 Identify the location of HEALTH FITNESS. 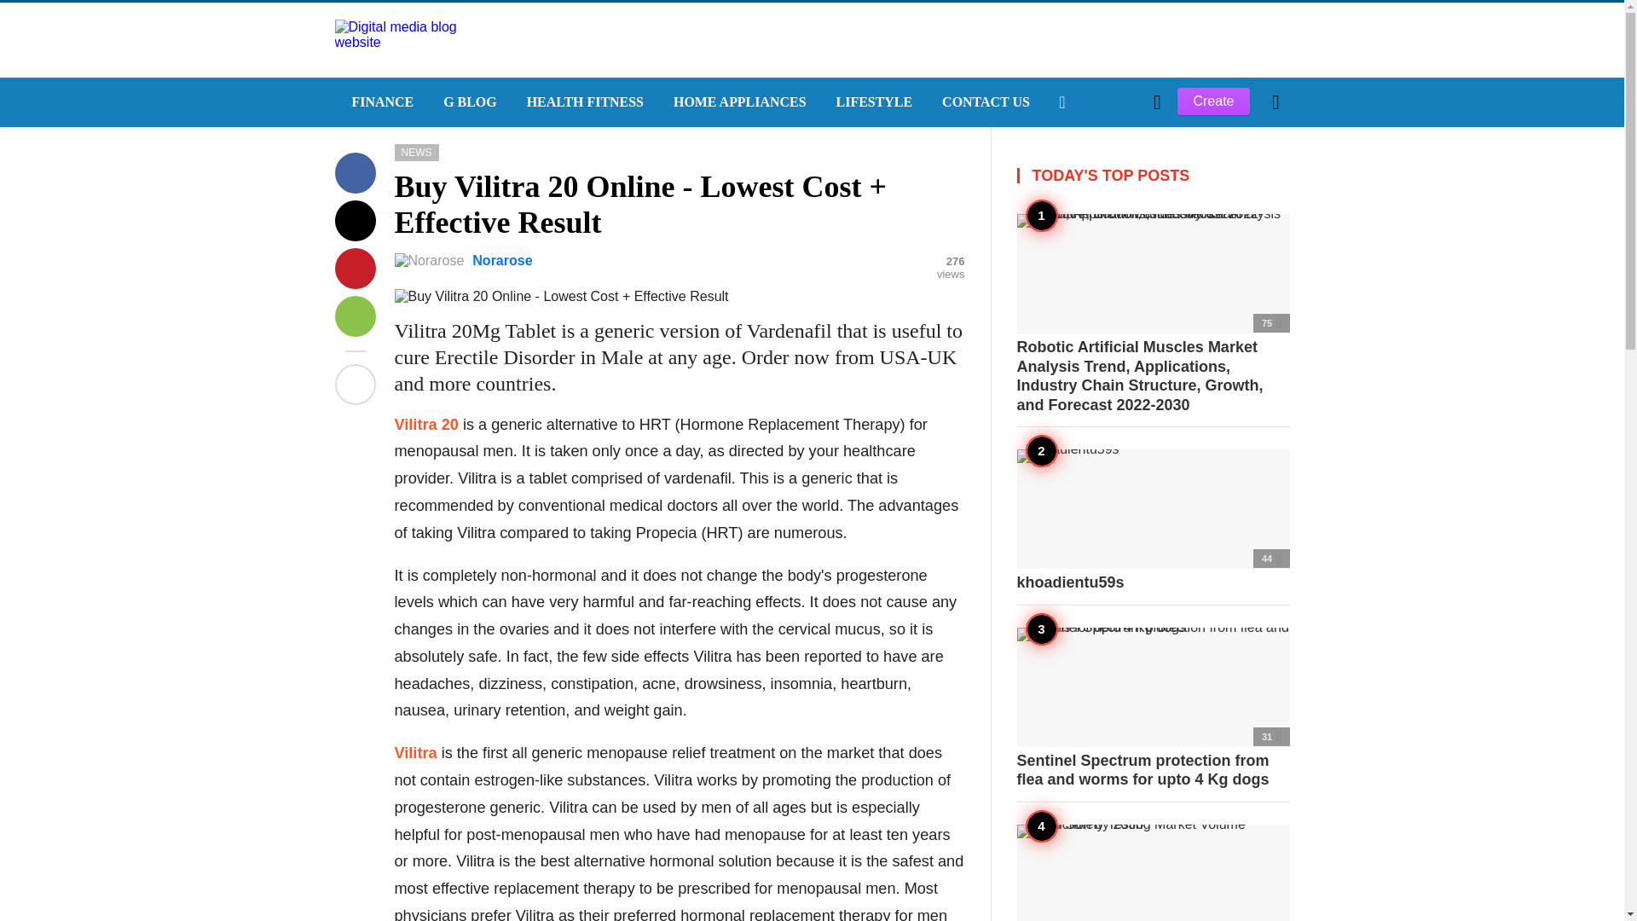
(582, 102).